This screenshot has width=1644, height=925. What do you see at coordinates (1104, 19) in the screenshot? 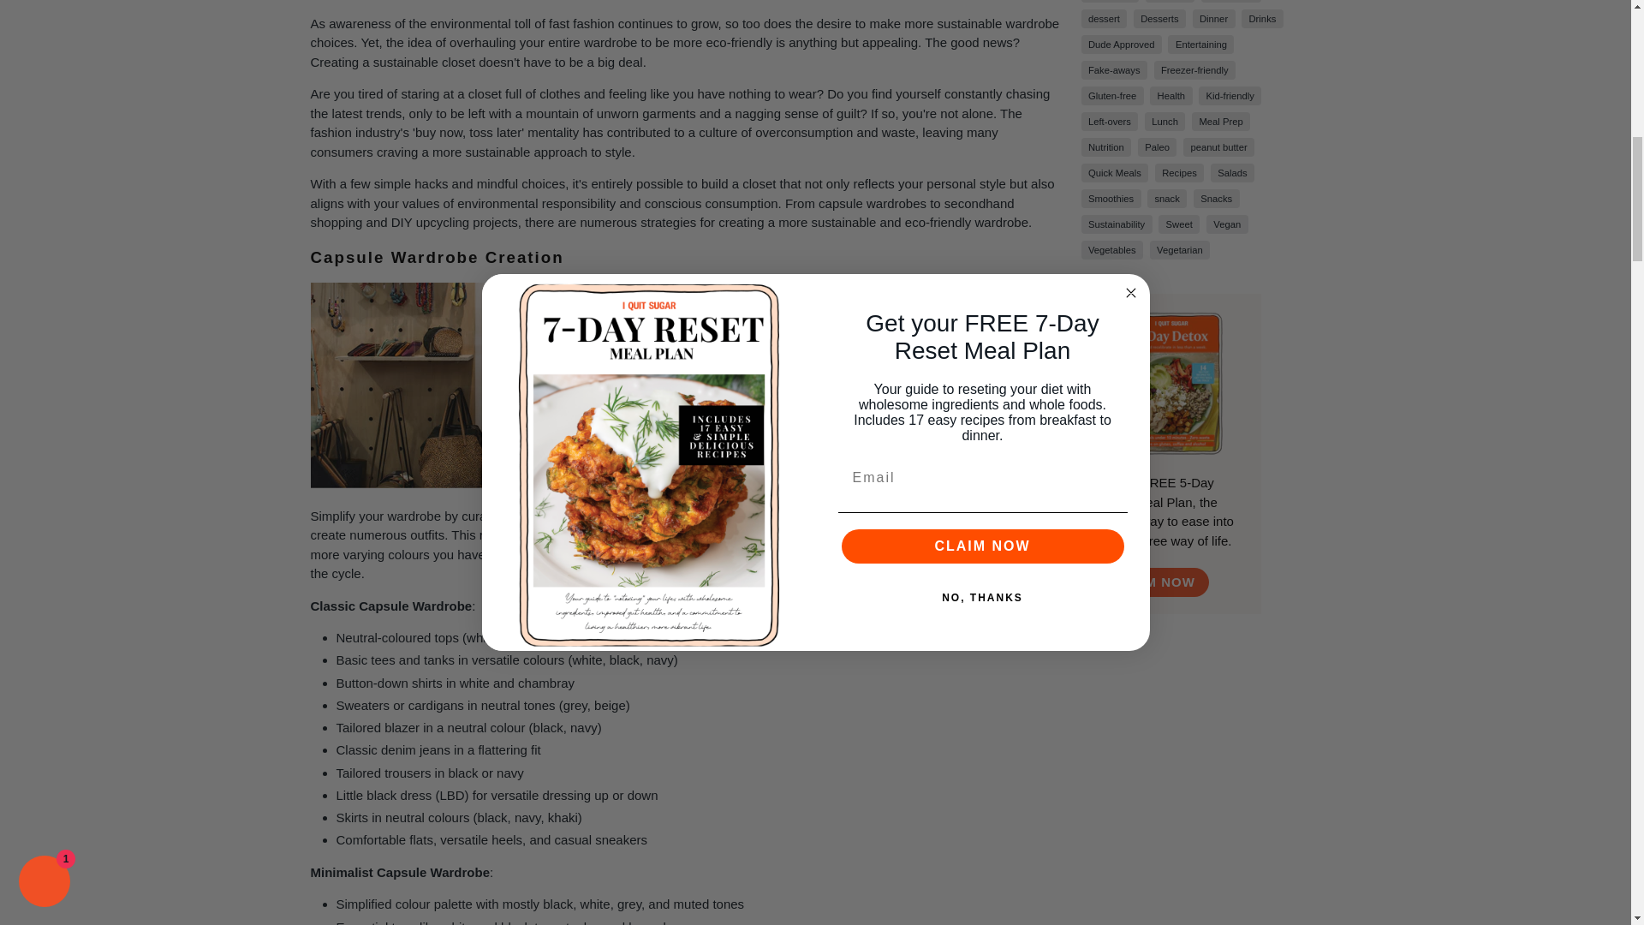
I see `Articles tagged dessert` at bounding box center [1104, 19].